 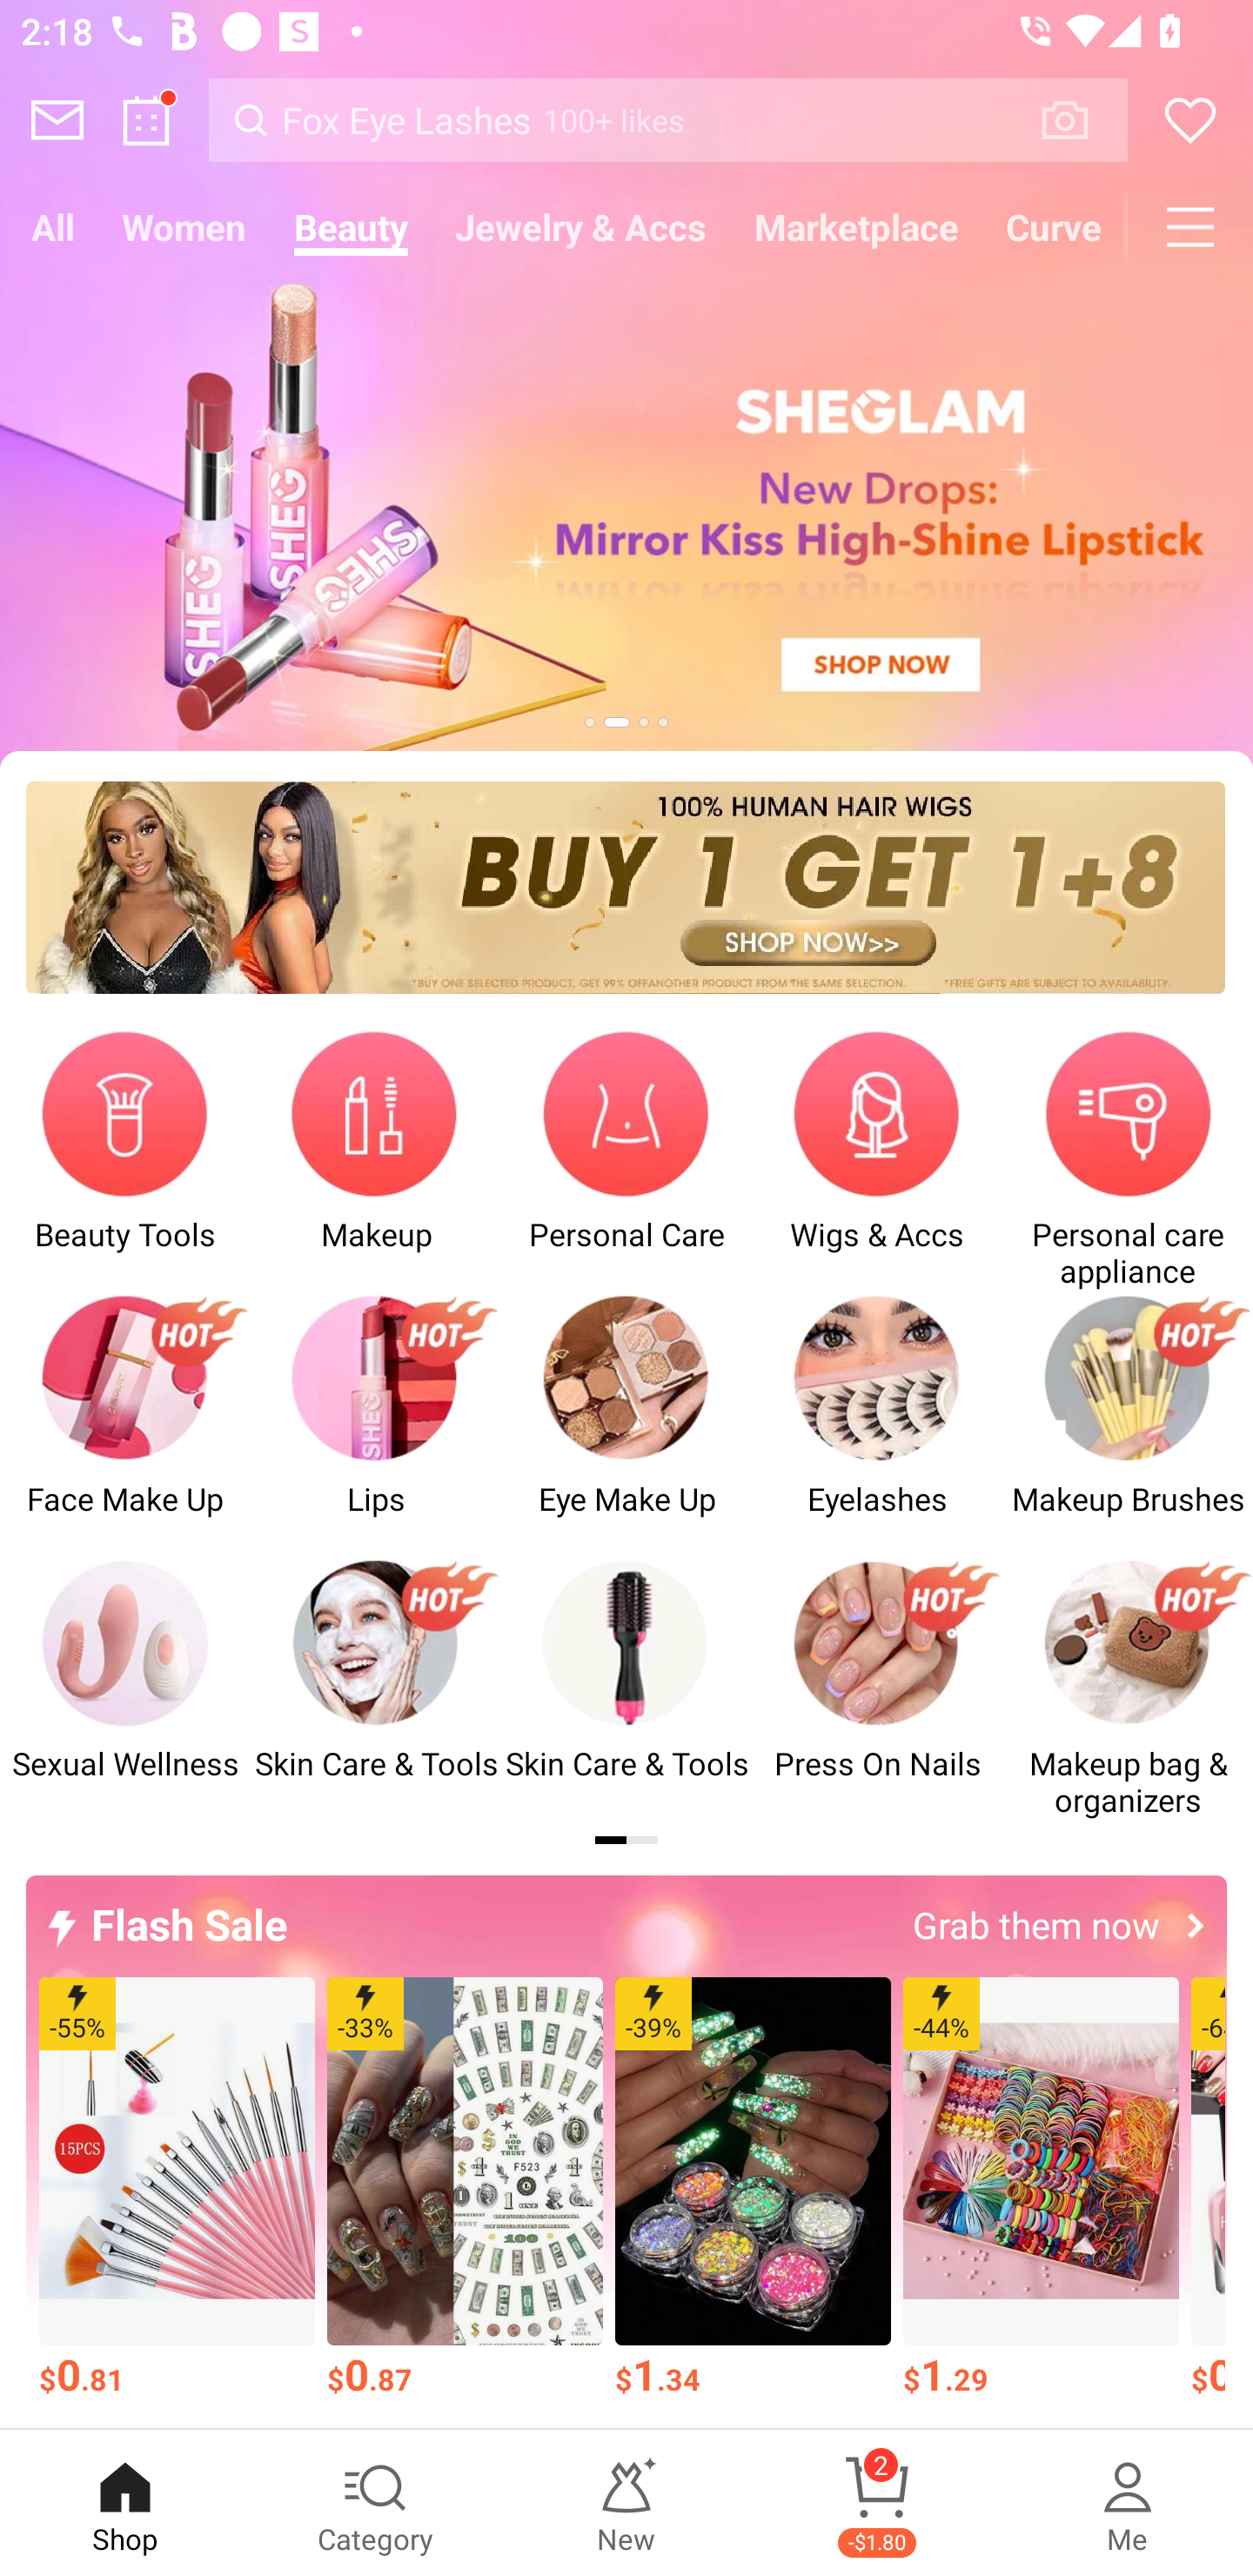 What do you see at coordinates (856, 226) in the screenshot?
I see `Marketplace` at bounding box center [856, 226].